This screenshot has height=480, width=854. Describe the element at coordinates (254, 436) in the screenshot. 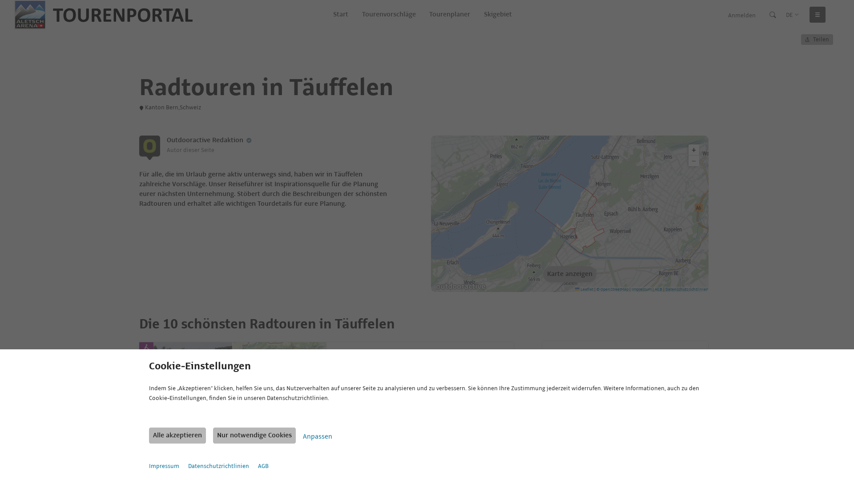

I see `Nur notwendige Cookies` at that location.